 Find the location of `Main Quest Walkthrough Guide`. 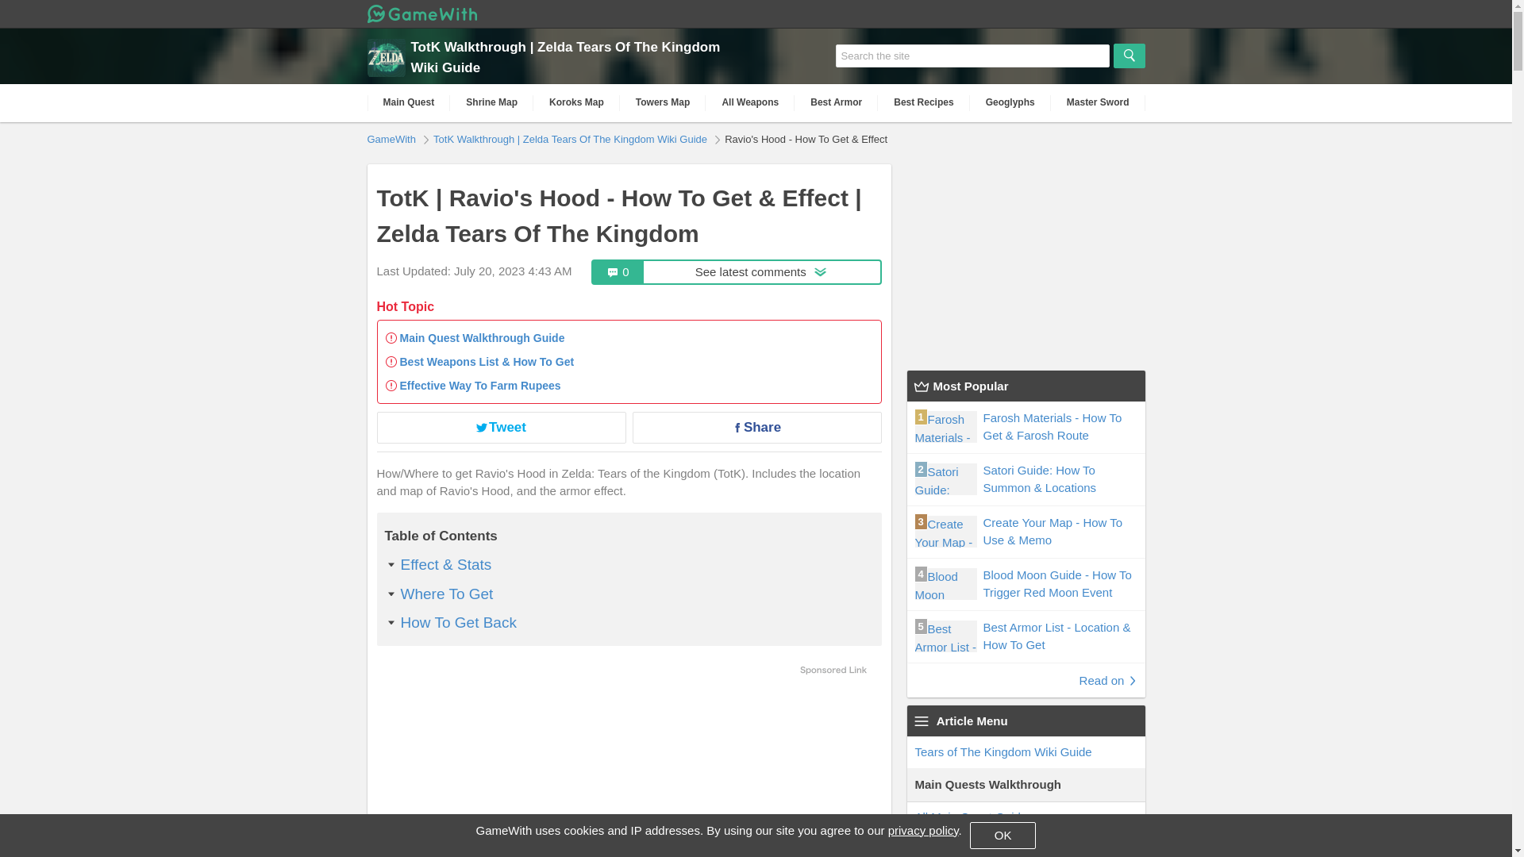

Main Quest Walkthrough Guide is located at coordinates (483, 338).